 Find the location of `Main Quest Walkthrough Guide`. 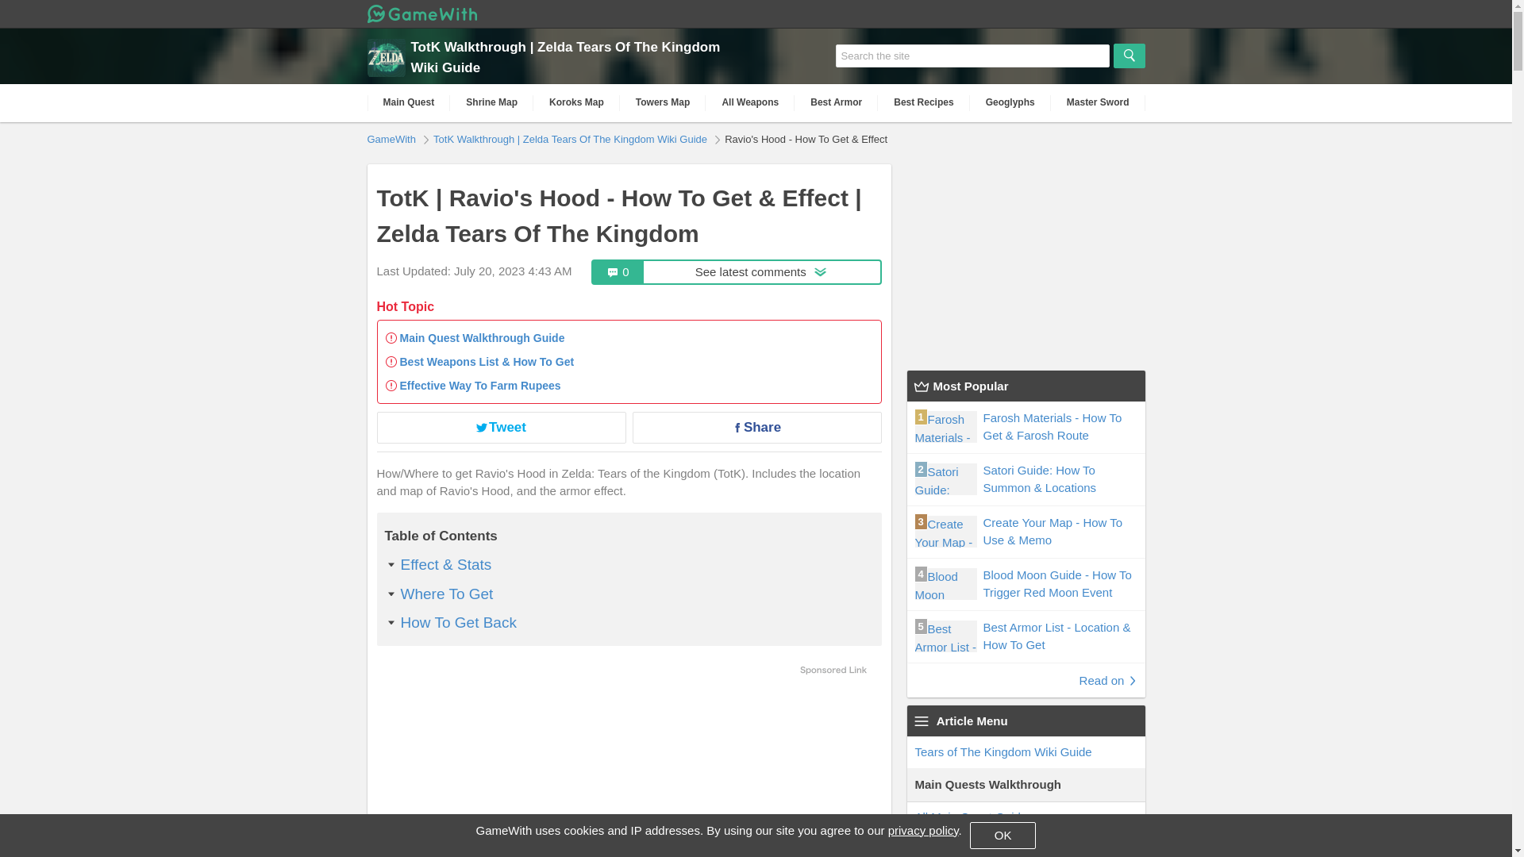

Main Quest Walkthrough Guide is located at coordinates (483, 338).